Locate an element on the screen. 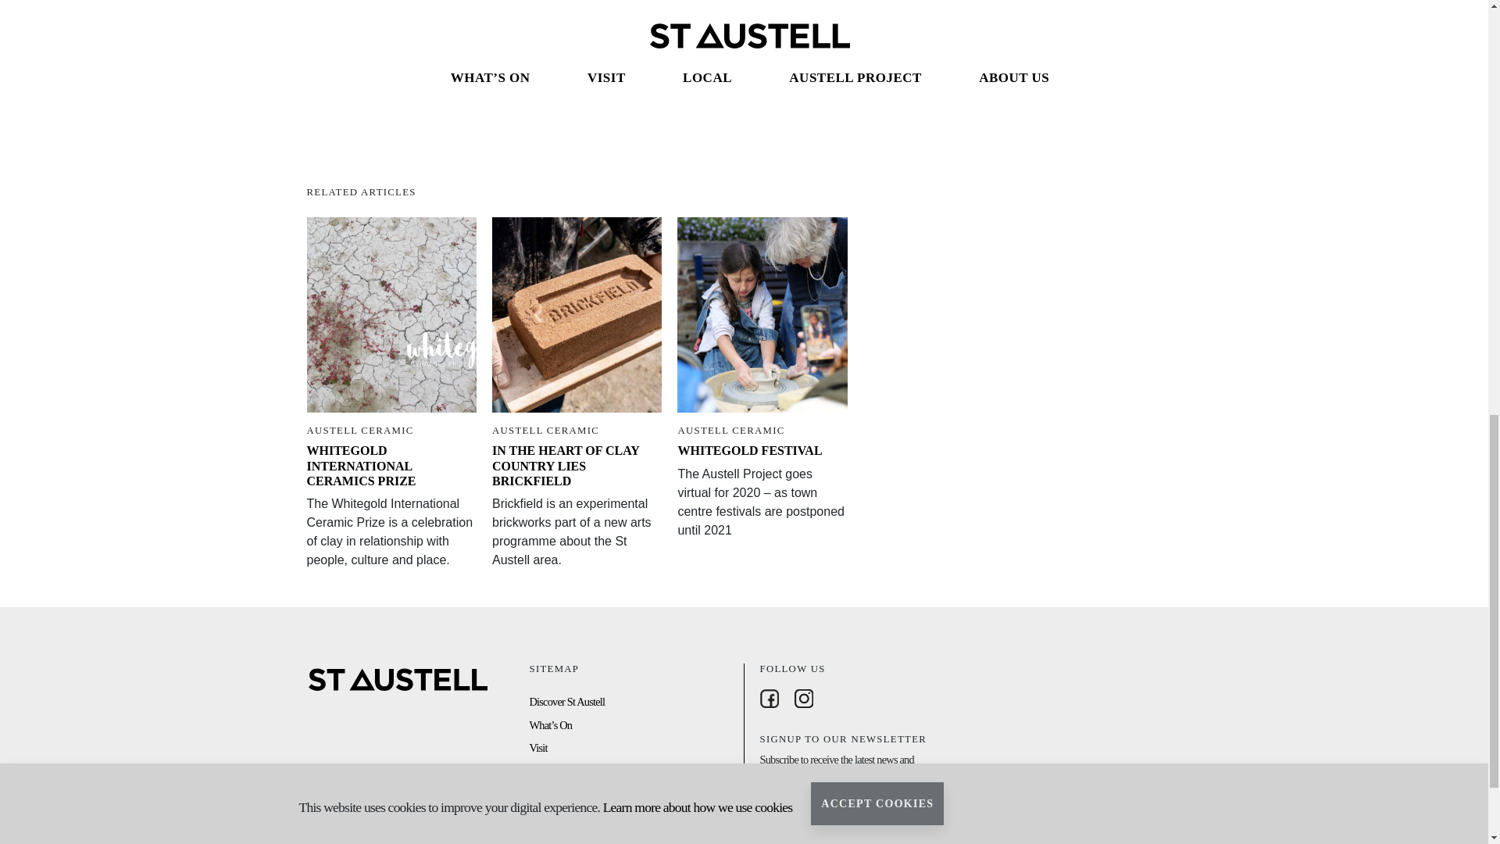  IN THE HEART OF CLAY COUNTRY LIES BRICKFIELD is located at coordinates (565, 466).